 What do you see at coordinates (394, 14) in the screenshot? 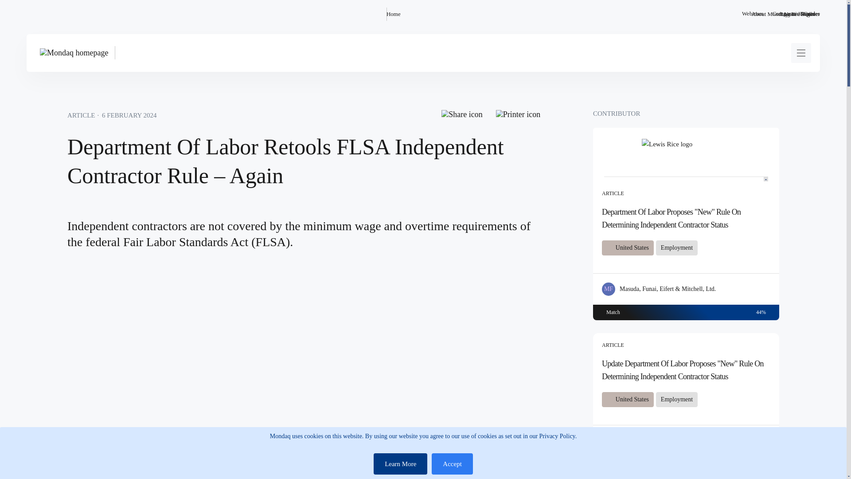
I see `Home` at bounding box center [394, 14].